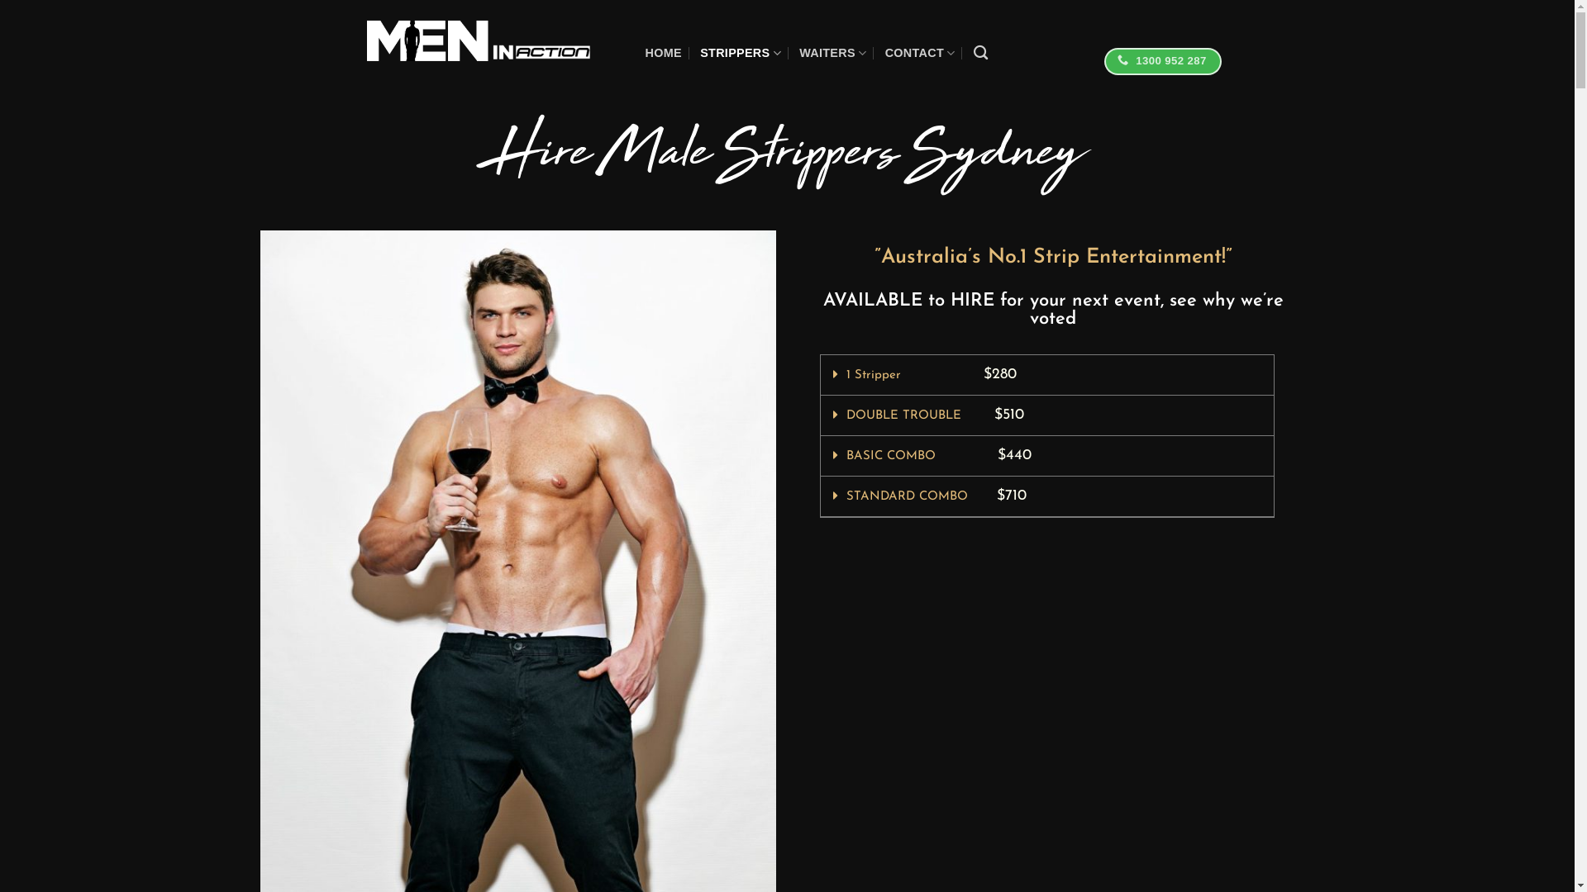  I want to click on STANDARD COMBO       $710, so click(936, 497).